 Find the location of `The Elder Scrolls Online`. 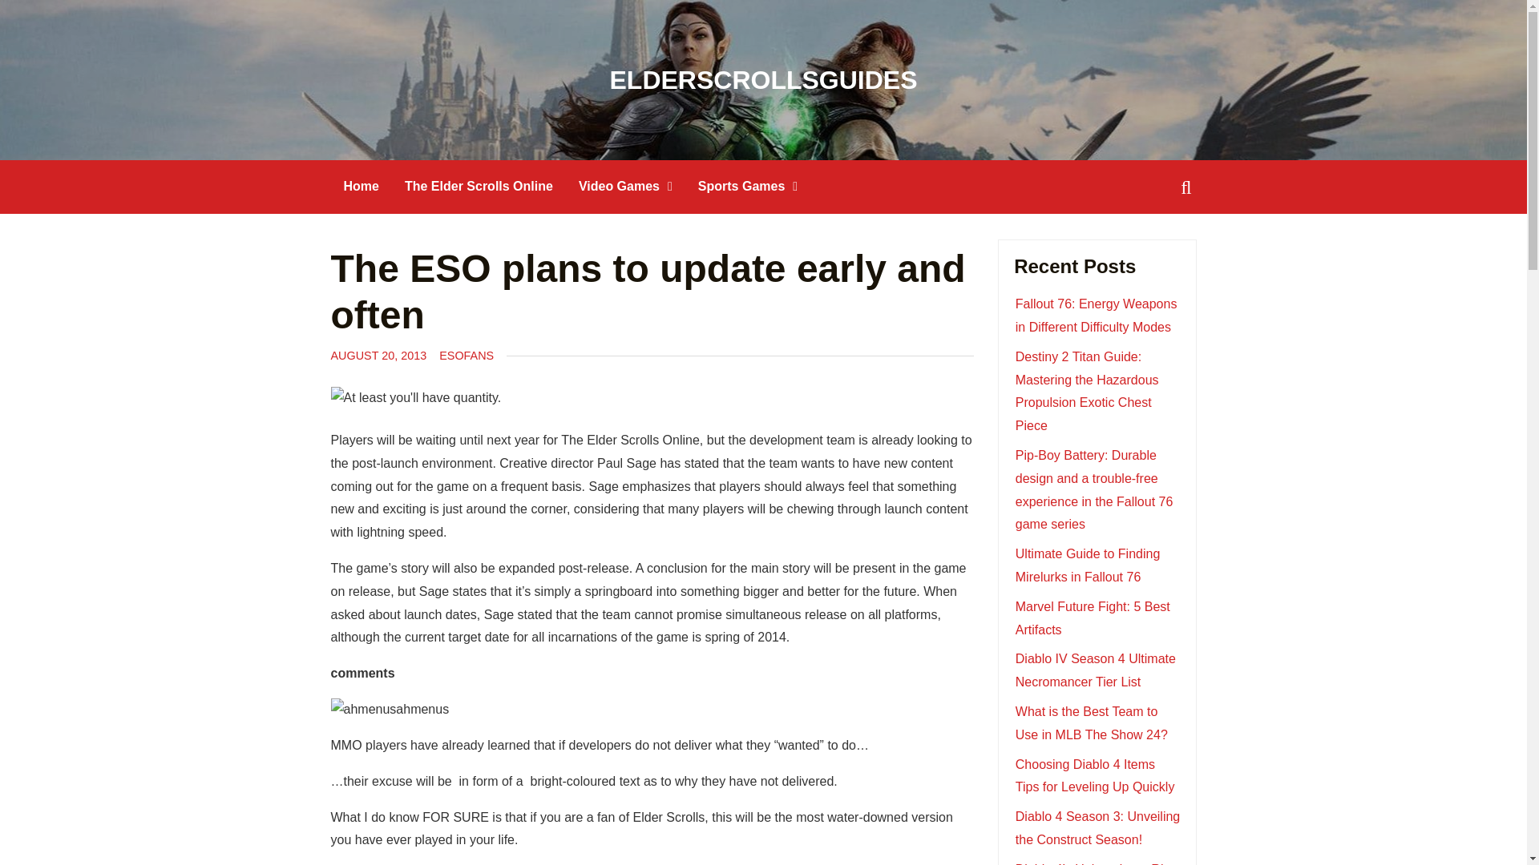

The Elder Scrolls Online is located at coordinates (479, 186).